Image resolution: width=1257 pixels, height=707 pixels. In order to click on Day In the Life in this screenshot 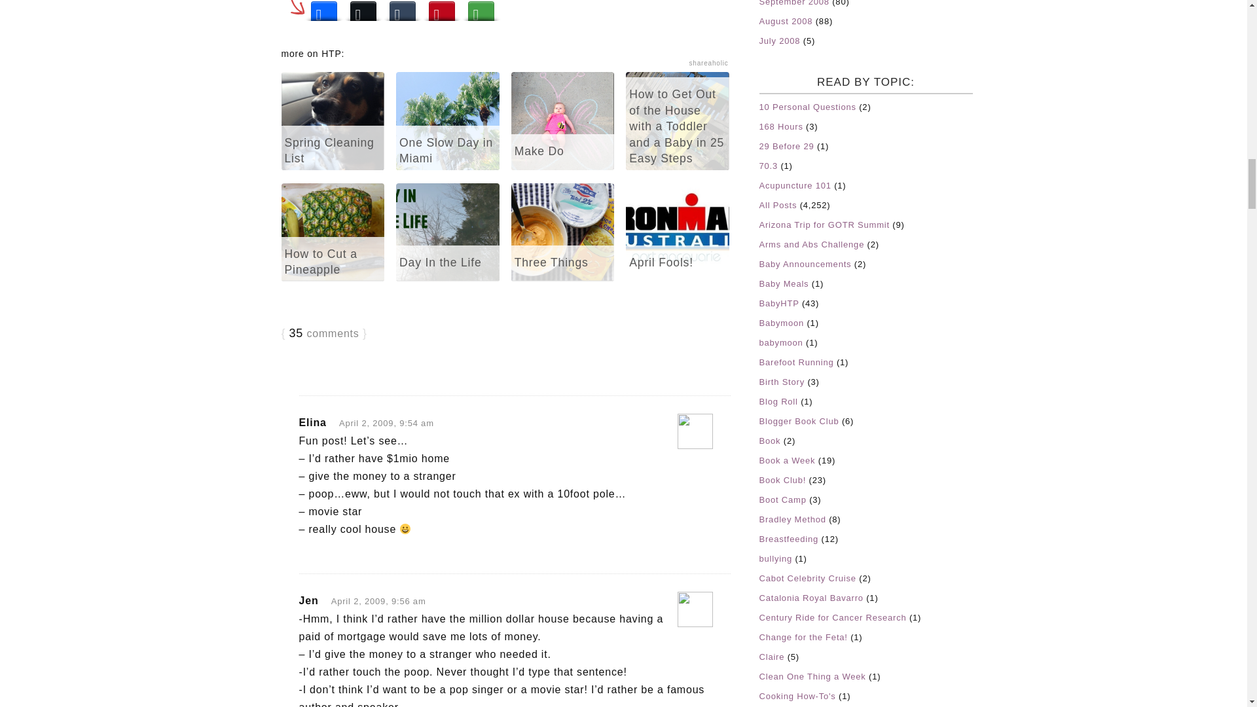, I will do `click(447, 232)`.